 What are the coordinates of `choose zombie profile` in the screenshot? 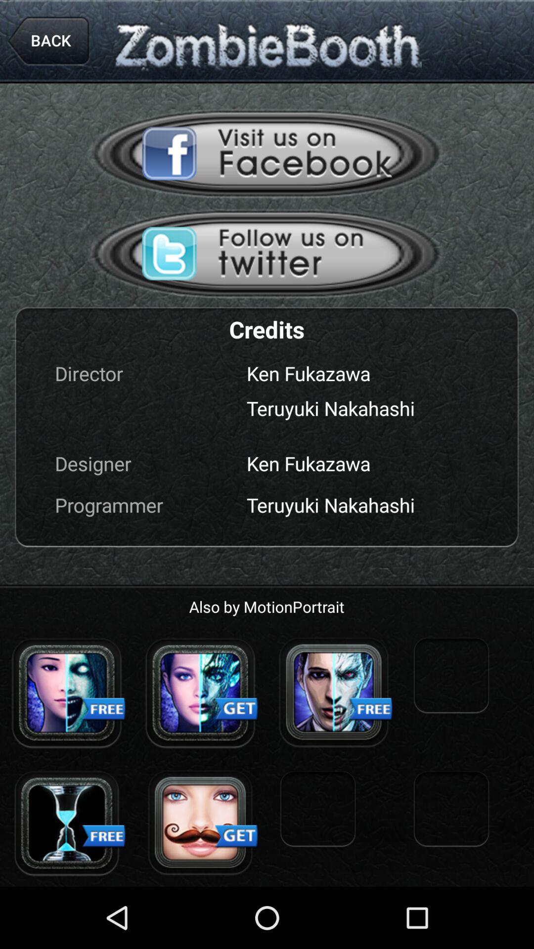 It's located at (200, 692).